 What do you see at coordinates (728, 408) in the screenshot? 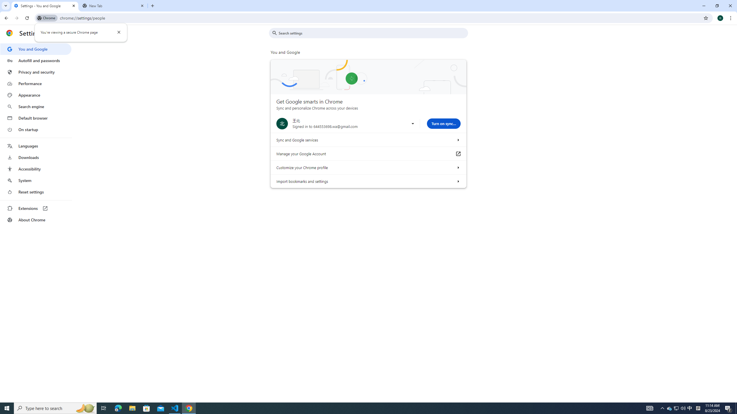
I see `Start` at bounding box center [728, 408].